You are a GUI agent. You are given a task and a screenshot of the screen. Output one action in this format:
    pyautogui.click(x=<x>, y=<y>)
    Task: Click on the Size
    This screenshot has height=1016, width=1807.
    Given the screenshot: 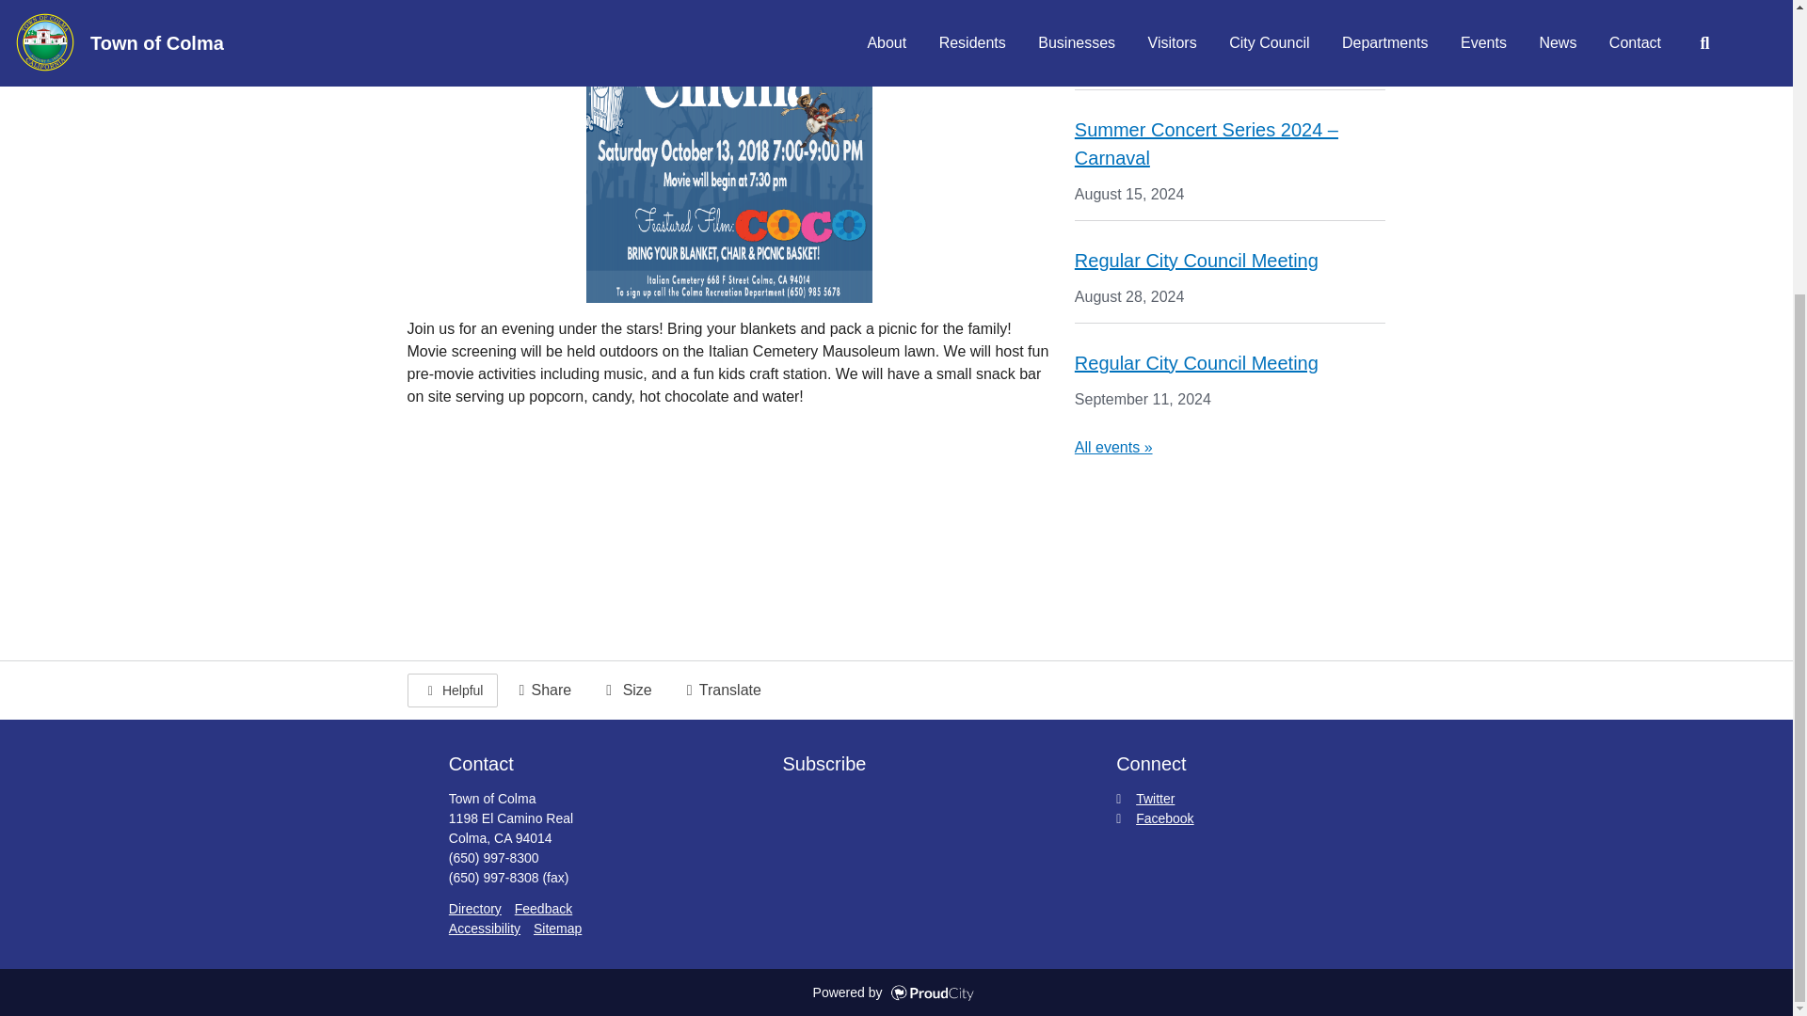 What is the action you would take?
    pyautogui.click(x=626, y=691)
    